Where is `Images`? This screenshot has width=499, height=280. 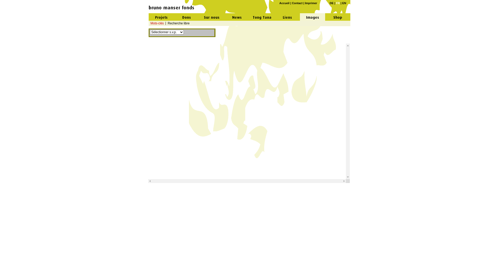
Images is located at coordinates (312, 17).